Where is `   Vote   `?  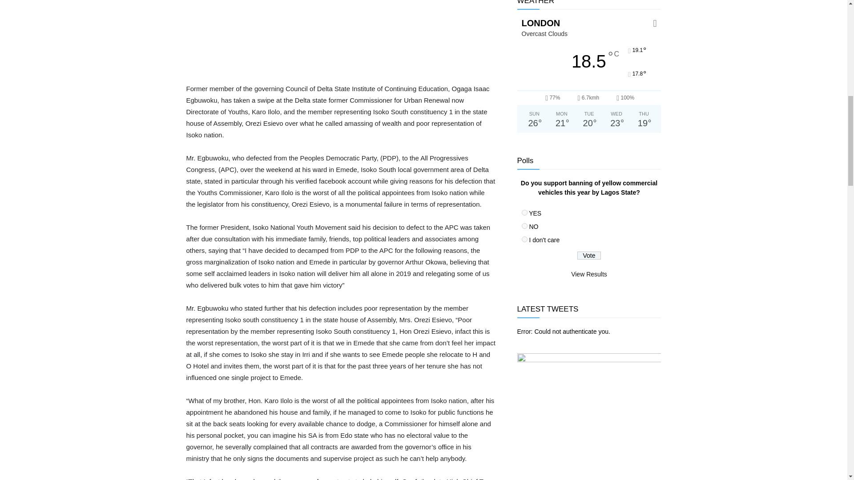
   Vote    is located at coordinates (589, 255).